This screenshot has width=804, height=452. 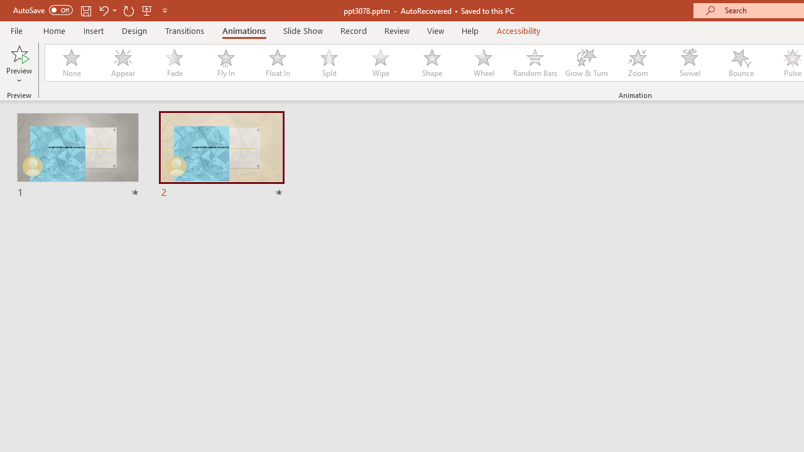 I want to click on Fly In, so click(x=225, y=63).